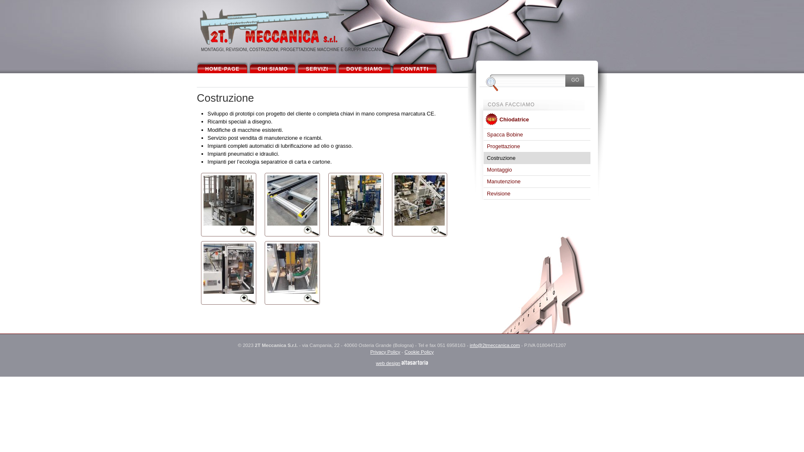 The height and width of the screenshot is (452, 804). What do you see at coordinates (273, 67) in the screenshot?
I see `CHI SIAMO` at bounding box center [273, 67].